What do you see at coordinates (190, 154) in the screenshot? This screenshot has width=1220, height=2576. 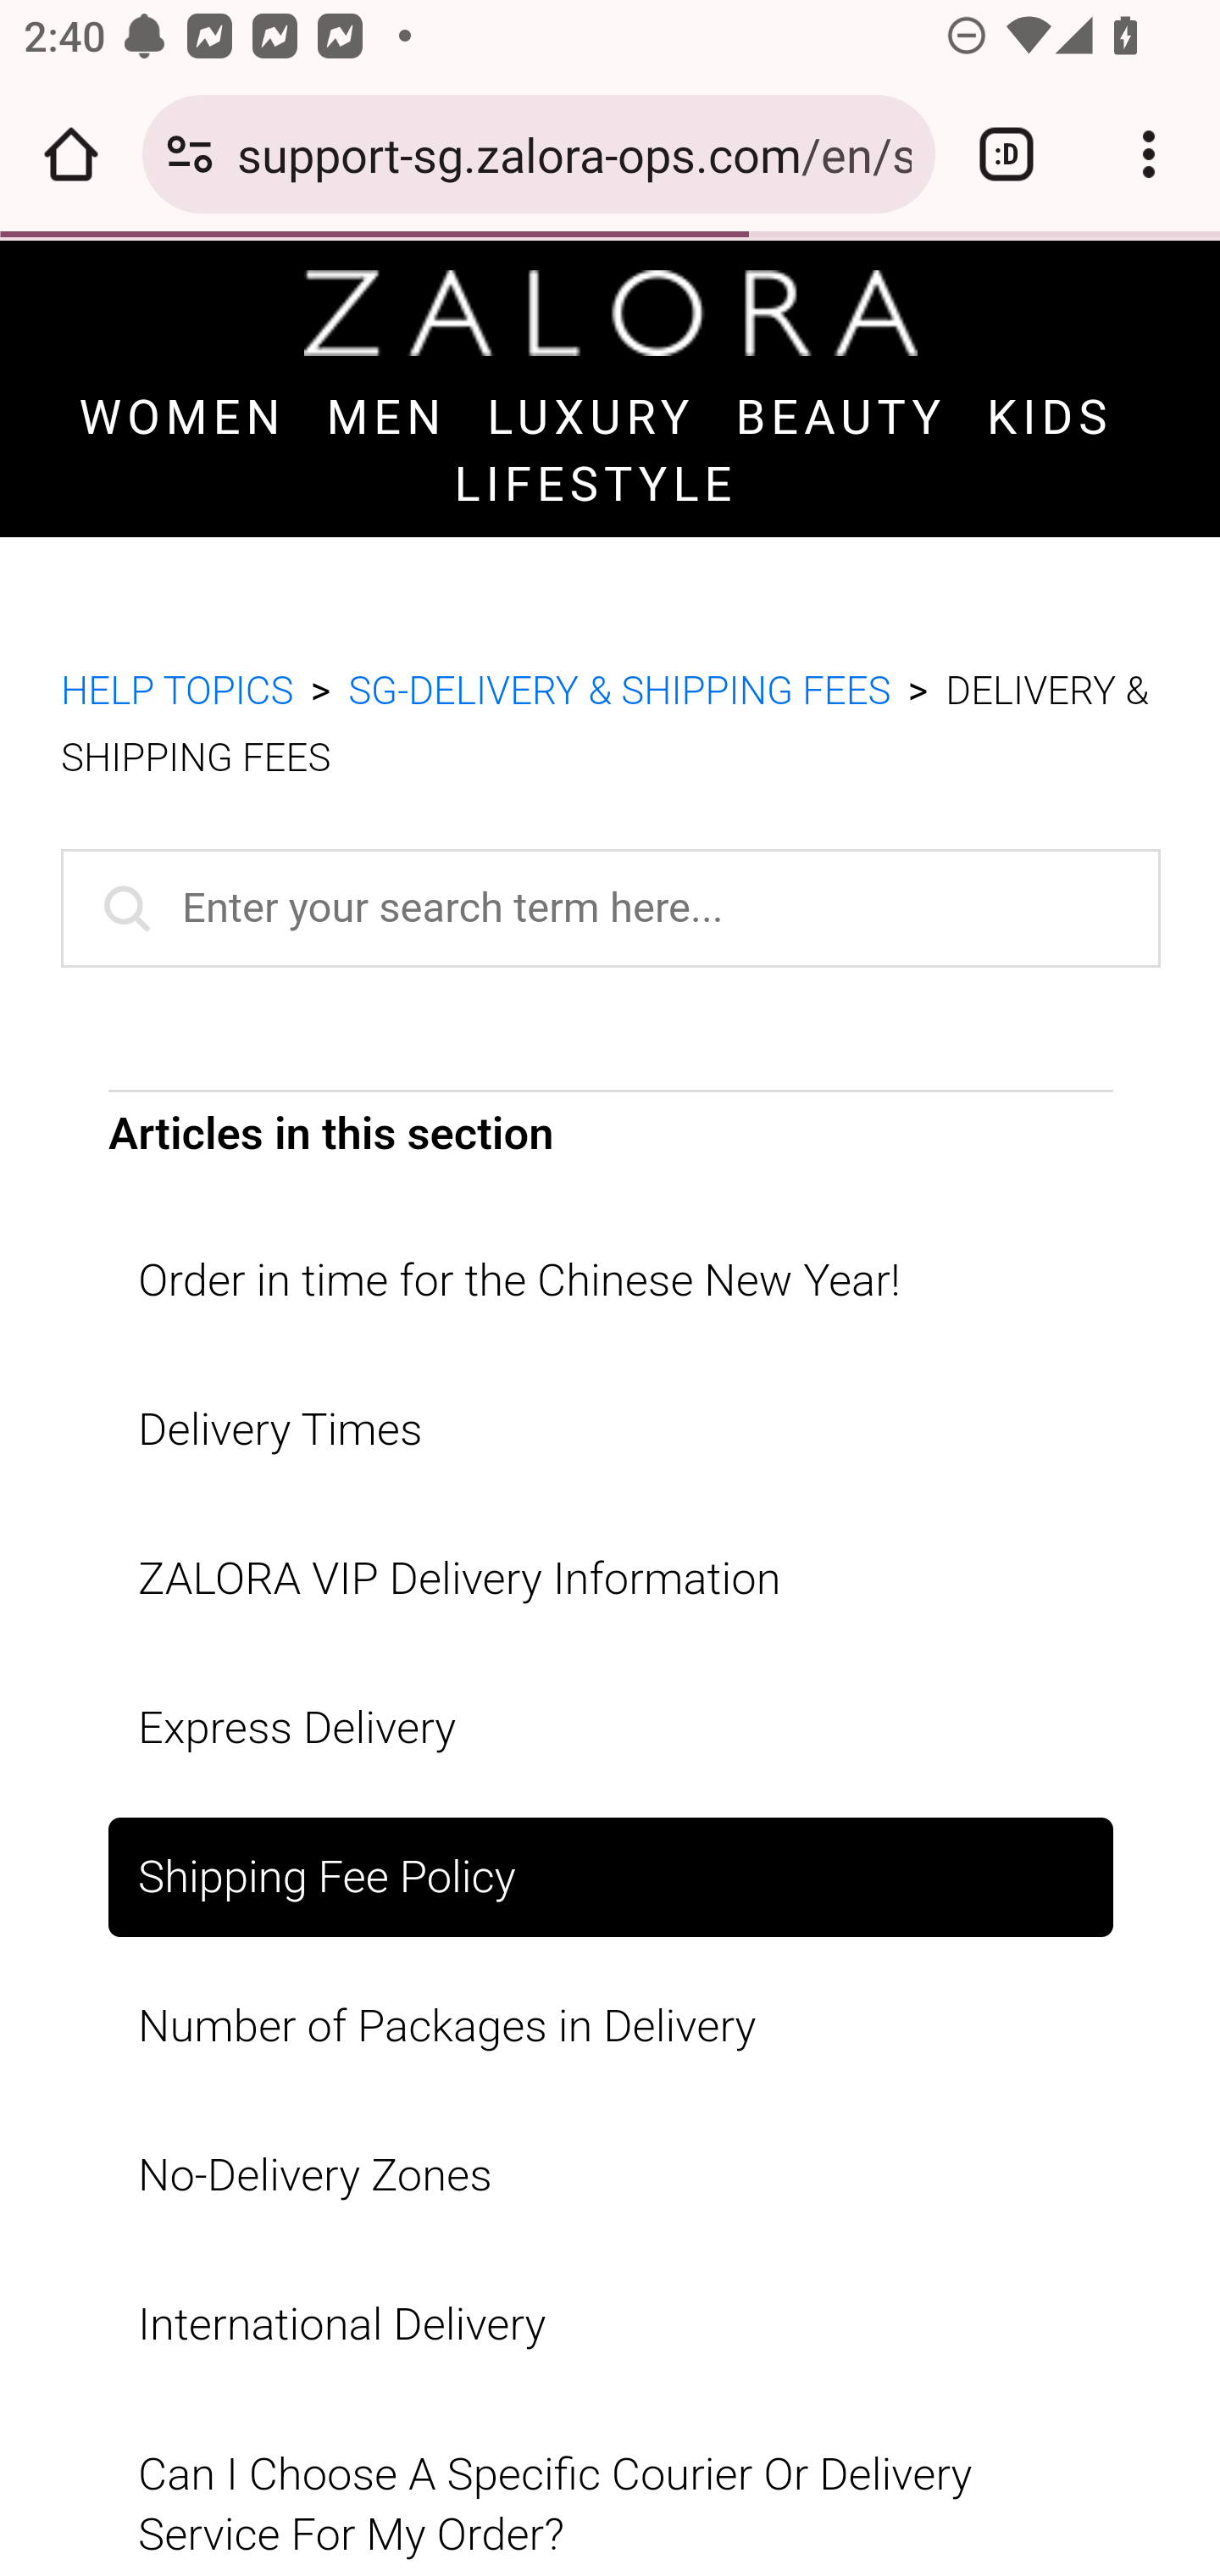 I see `Connection is secure` at bounding box center [190, 154].